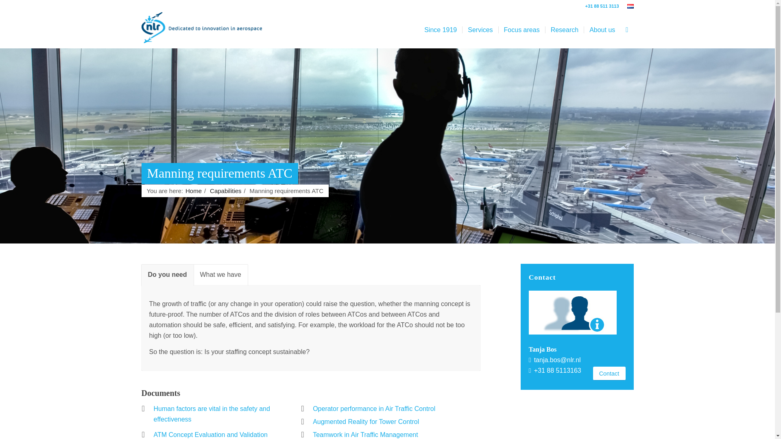 This screenshot has height=439, width=781. I want to click on Services, so click(480, 30).